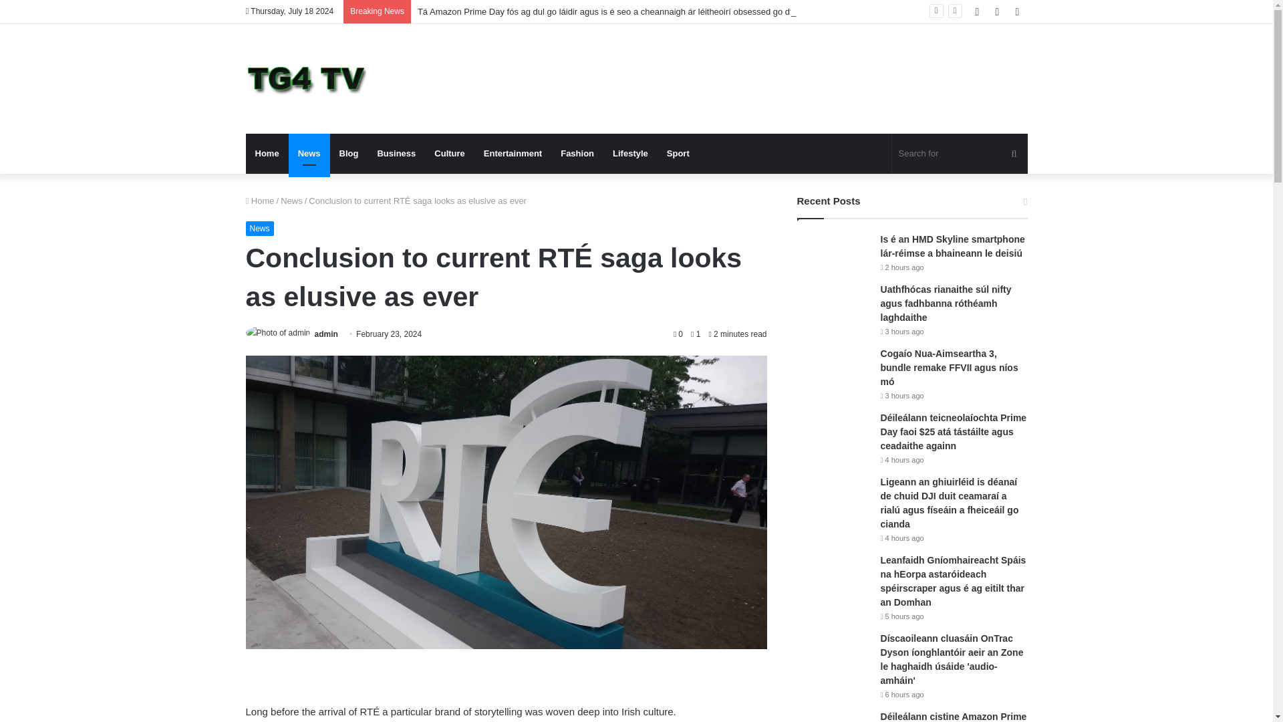 The image size is (1283, 722). I want to click on News, so click(260, 229).